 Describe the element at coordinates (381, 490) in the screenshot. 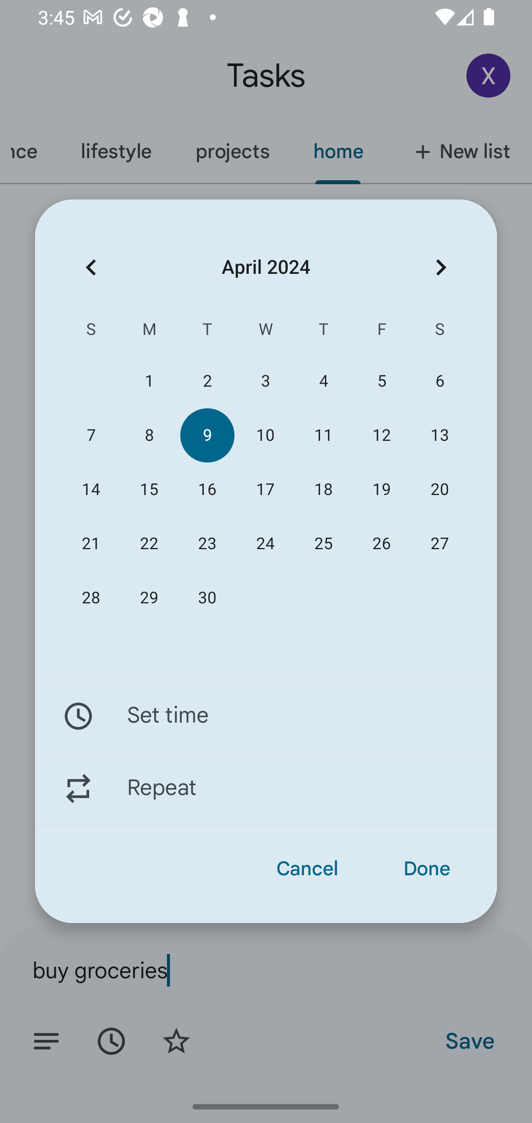

I see `19 19 April 2024` at that location.